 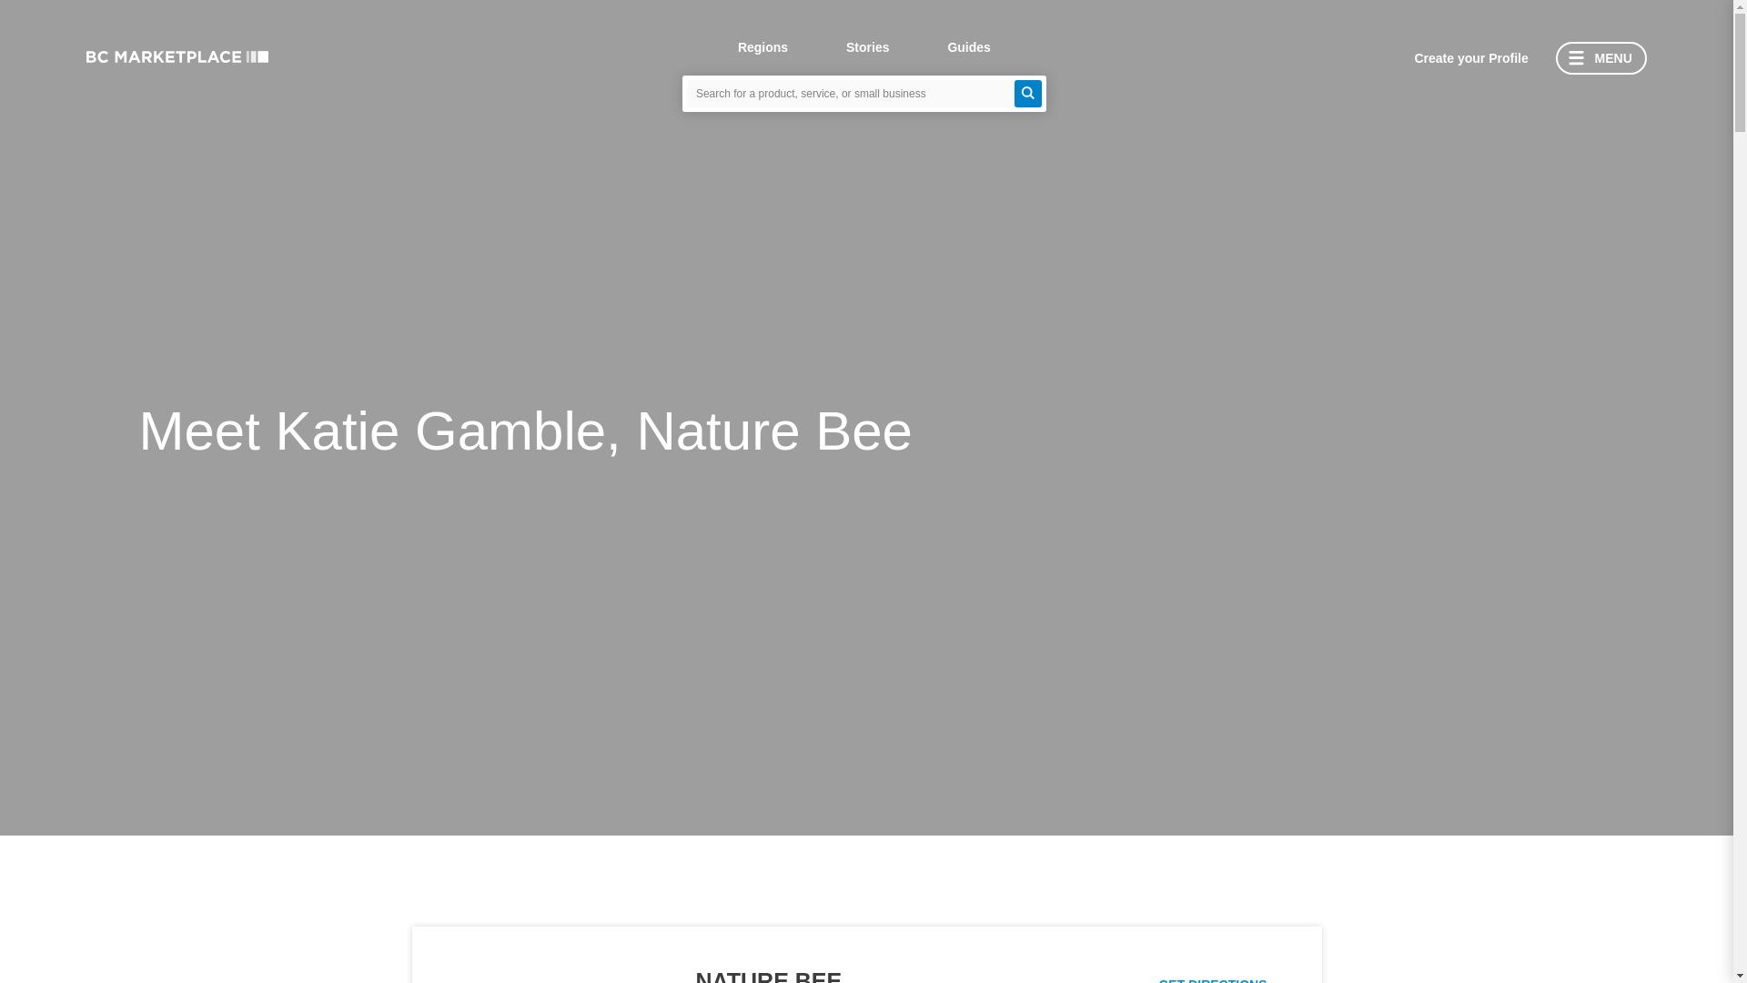 I want to click on LinkedIn, so click(x=1643, y=786).